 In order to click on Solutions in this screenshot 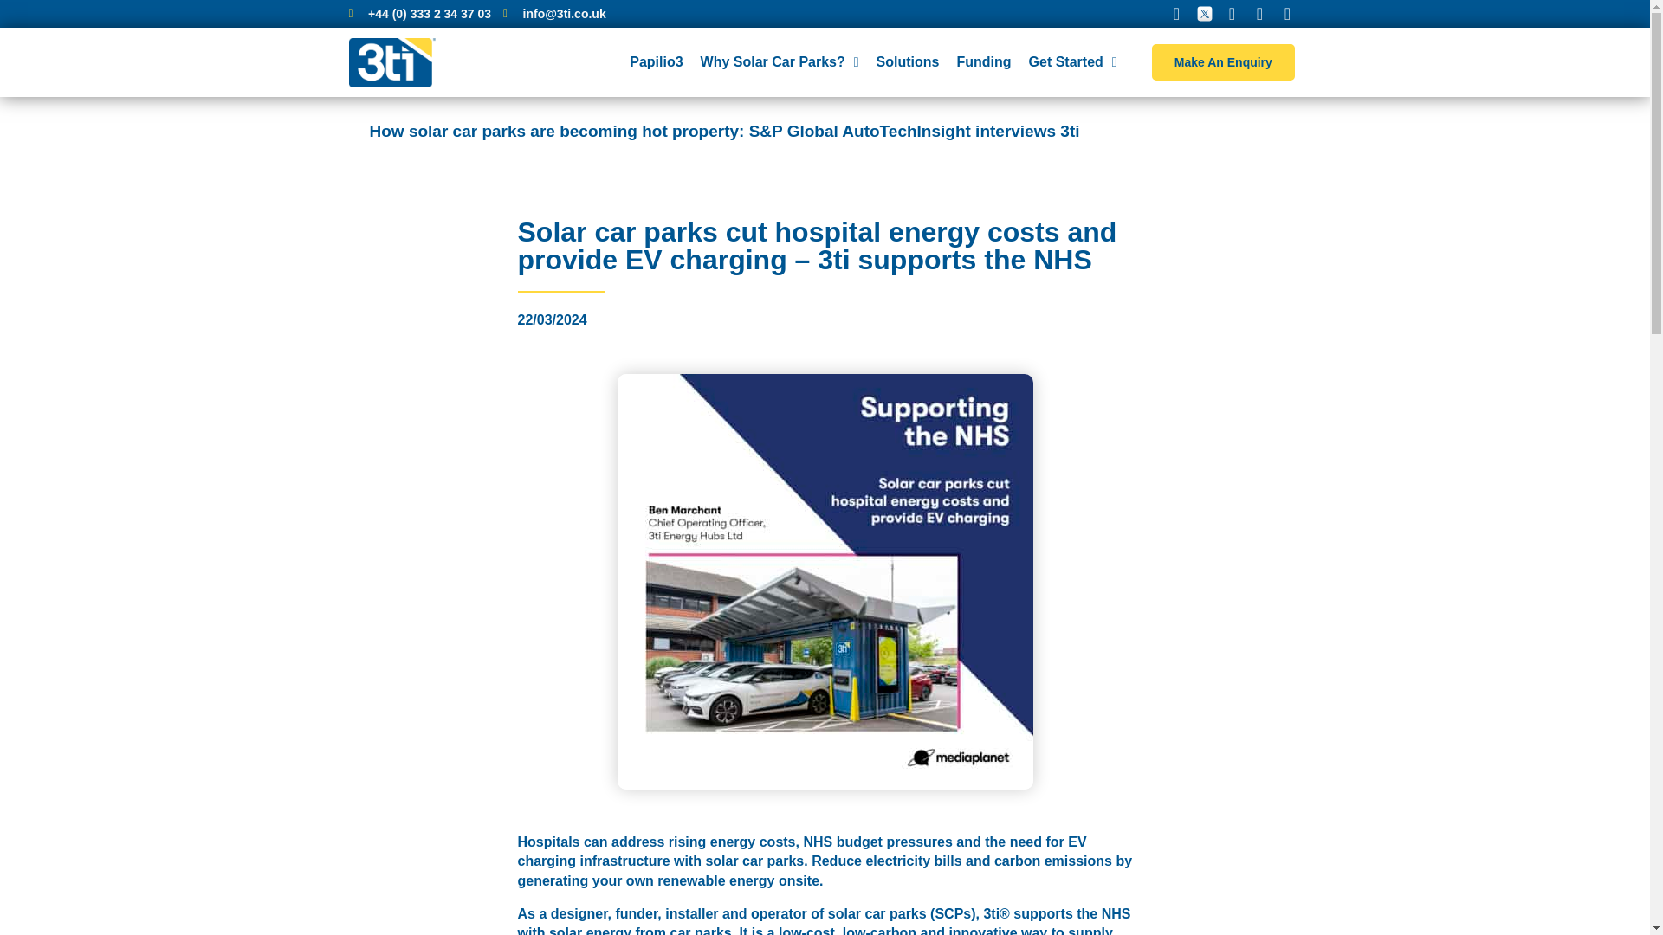, I will do `click(908, 62)`.